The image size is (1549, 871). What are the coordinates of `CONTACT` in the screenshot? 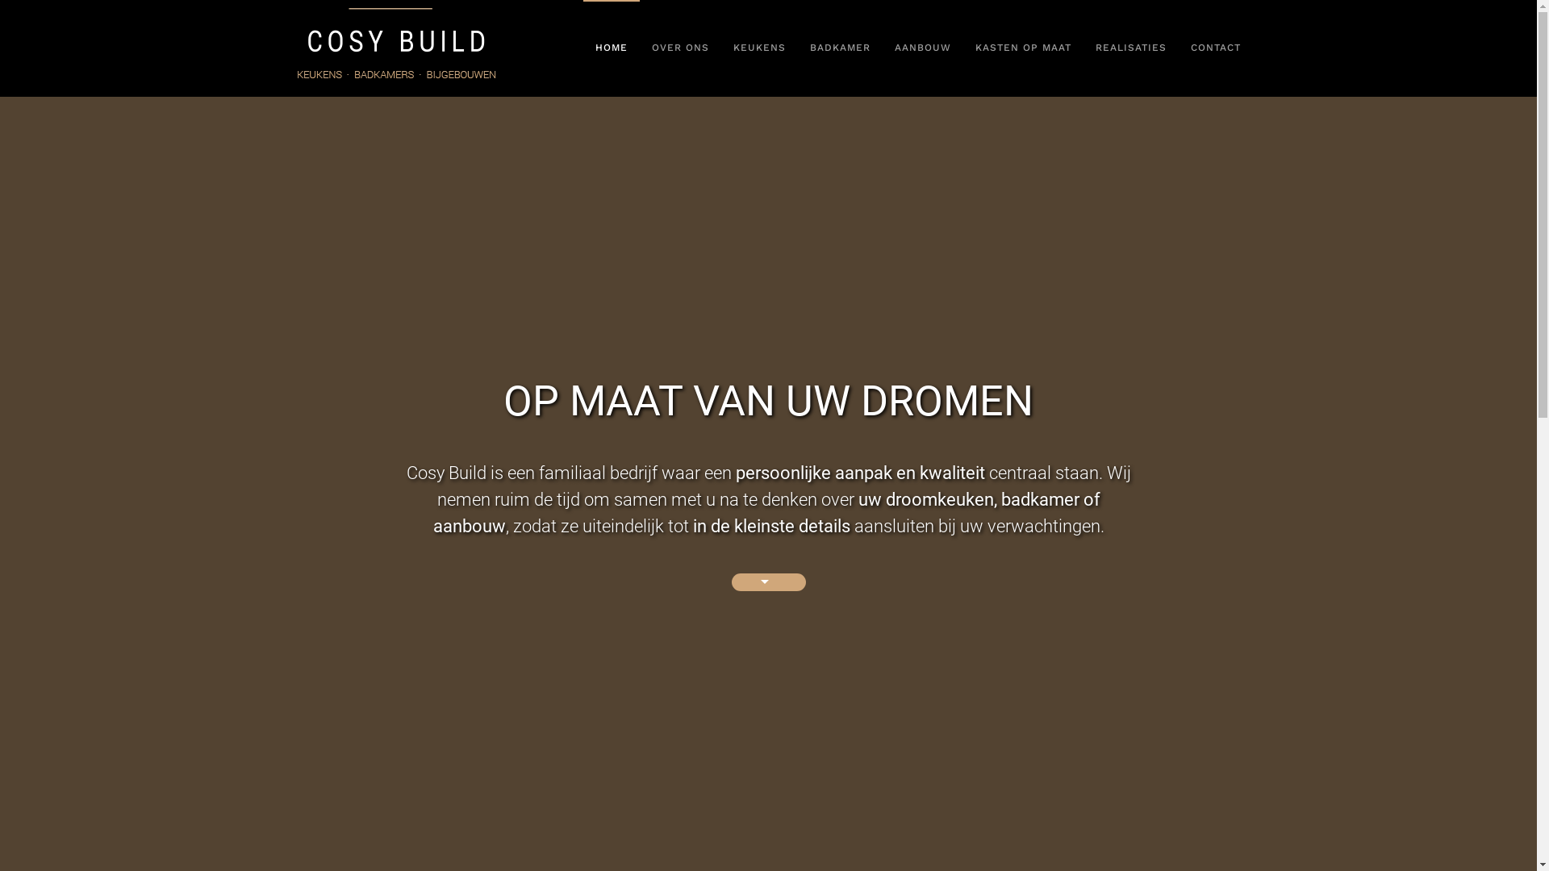 It's located at (1215, 48).